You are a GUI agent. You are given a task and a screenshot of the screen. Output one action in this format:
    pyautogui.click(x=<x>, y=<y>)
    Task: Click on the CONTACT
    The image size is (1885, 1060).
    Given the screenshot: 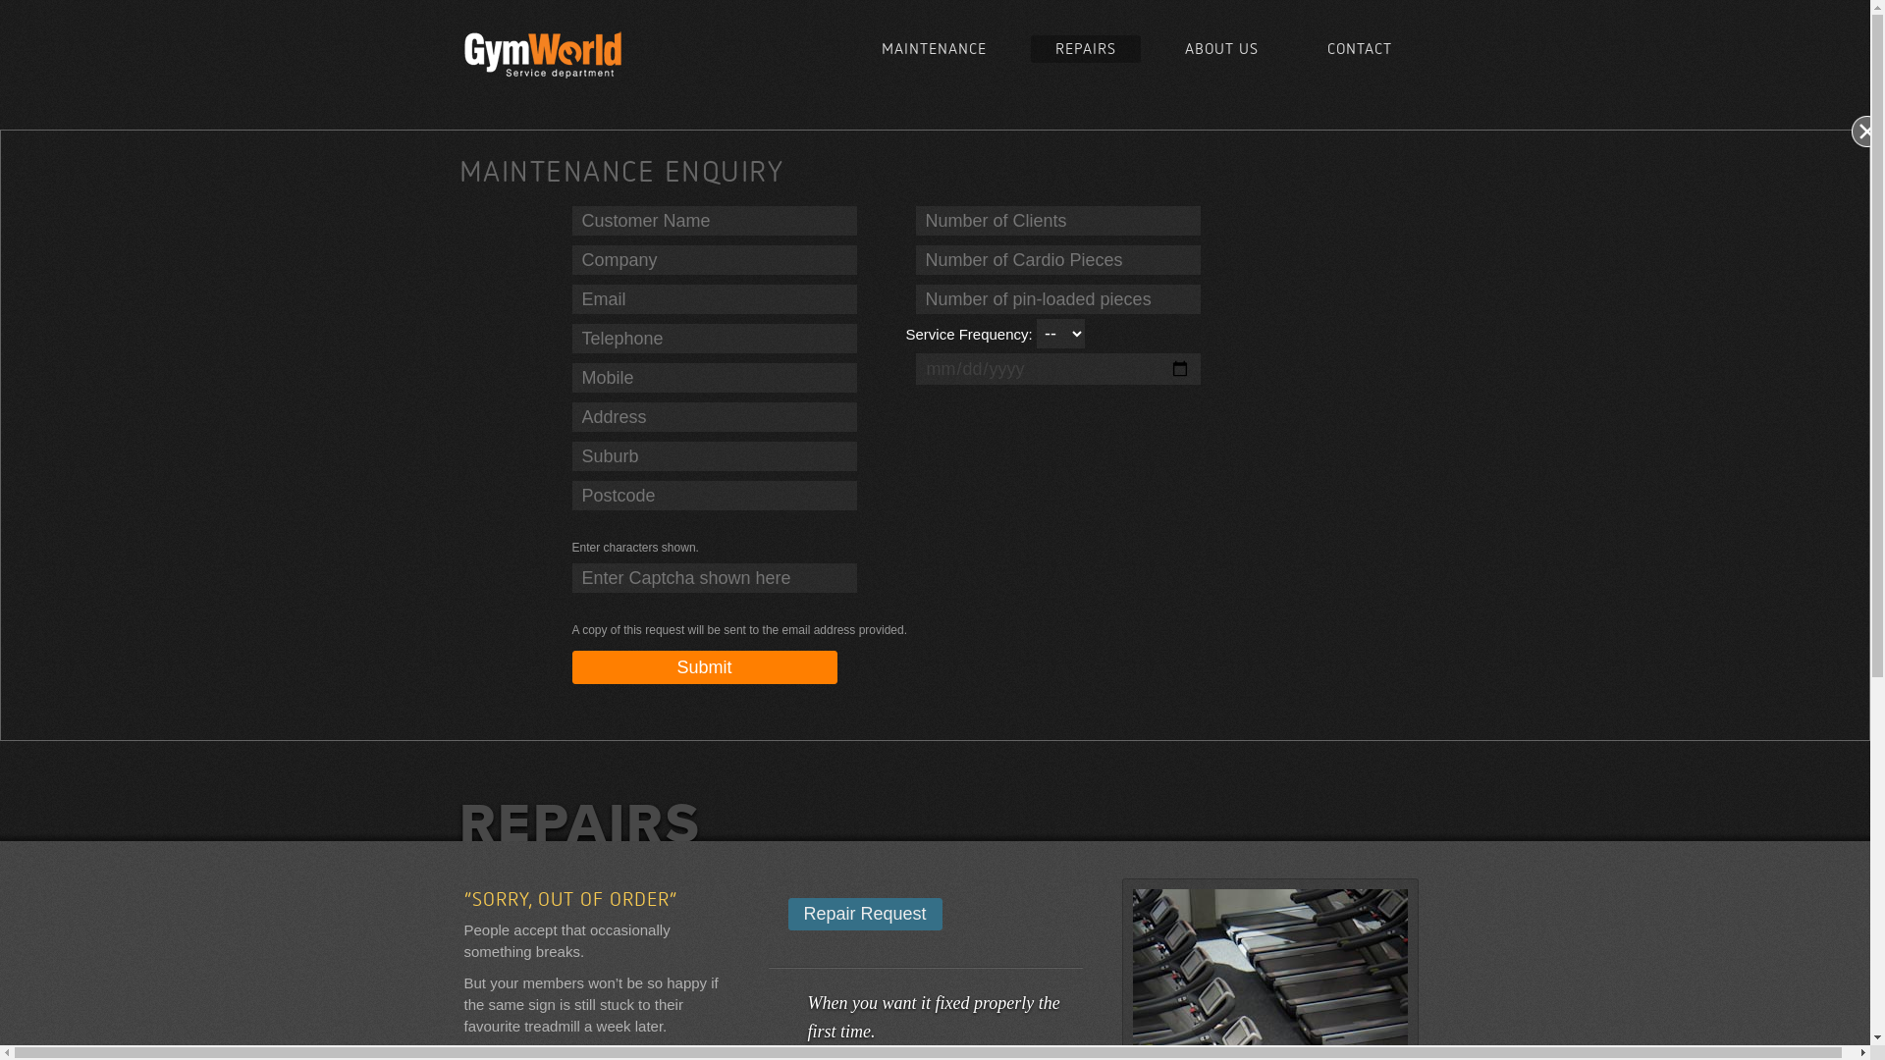 What is the action you would take?
    pyautogui.click(x=1359, y=49)
    